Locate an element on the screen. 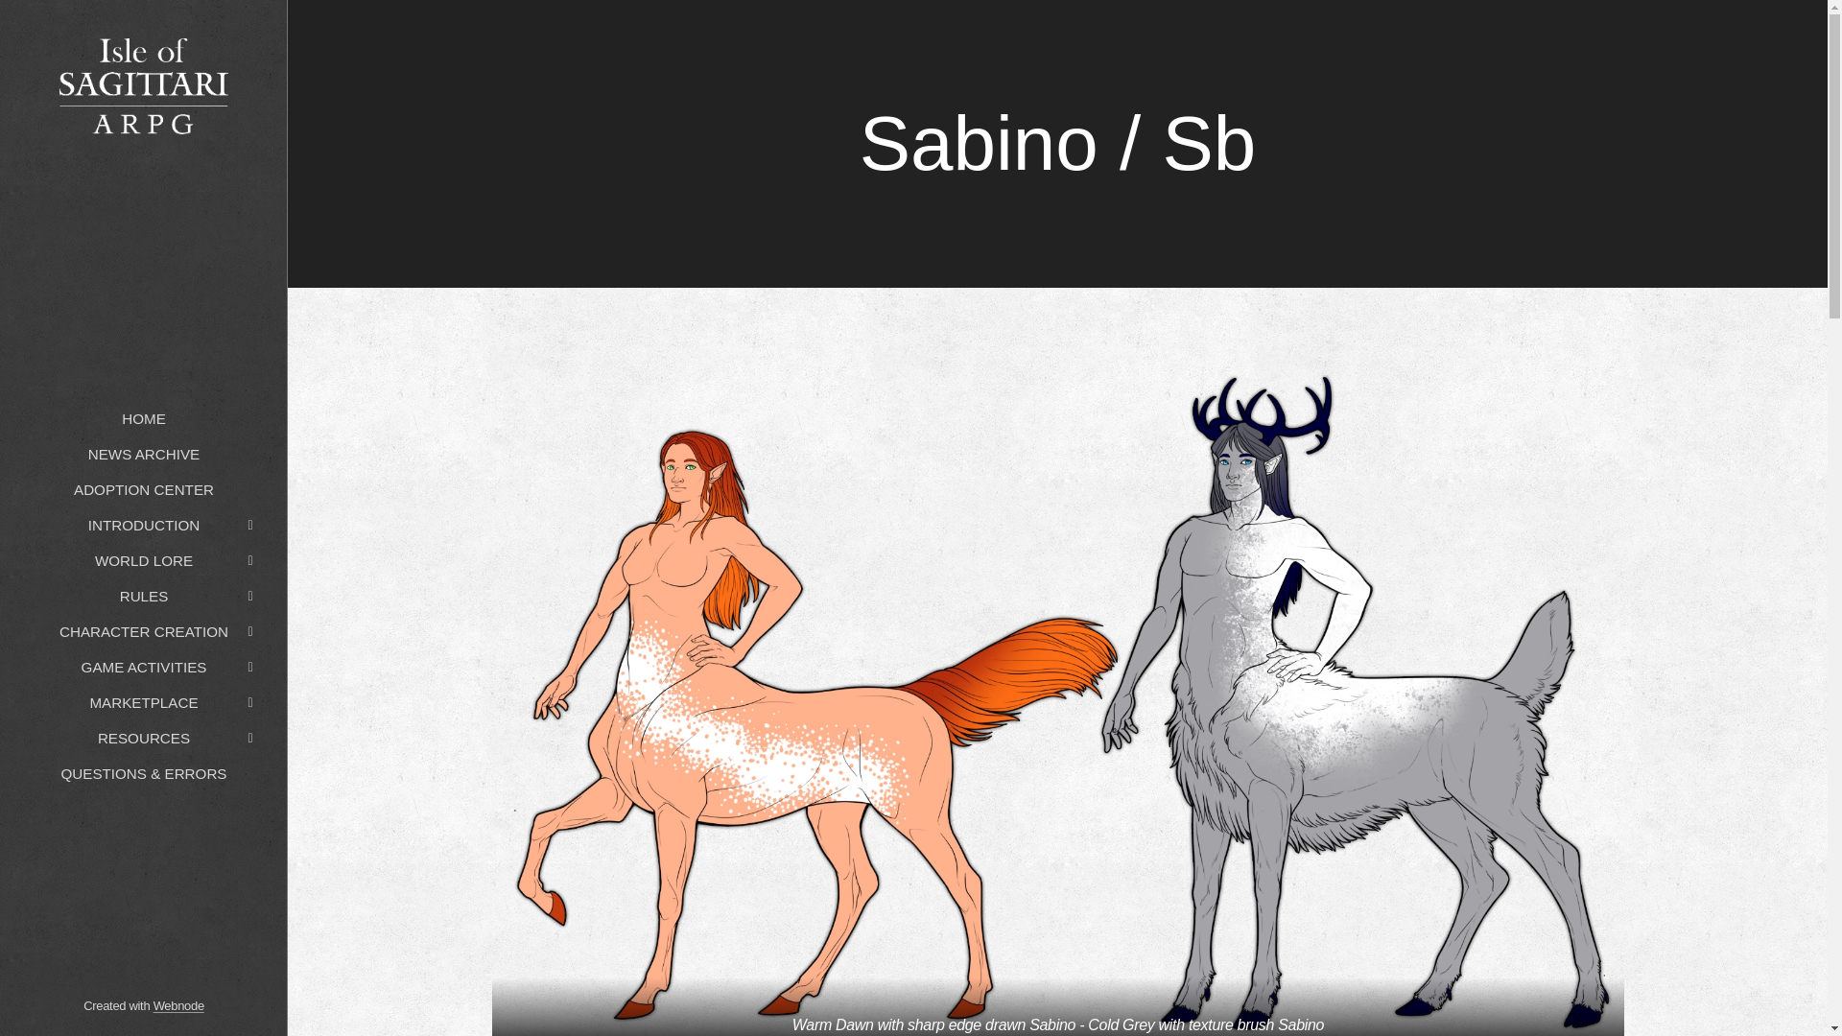  RULES is located at coordinates (143, 596).